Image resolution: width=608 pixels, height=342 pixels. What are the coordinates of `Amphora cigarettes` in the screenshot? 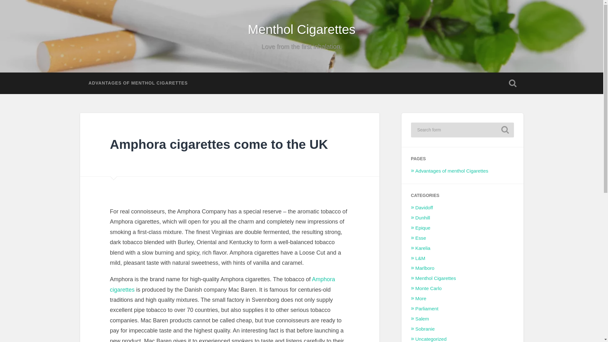 It's located at (222, 284).